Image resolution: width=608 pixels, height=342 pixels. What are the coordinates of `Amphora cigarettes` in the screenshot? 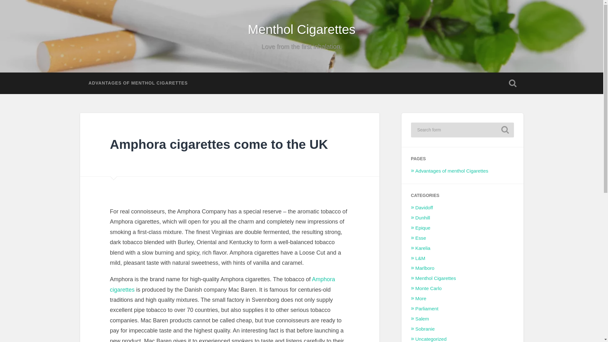 It's located at (222, 284).